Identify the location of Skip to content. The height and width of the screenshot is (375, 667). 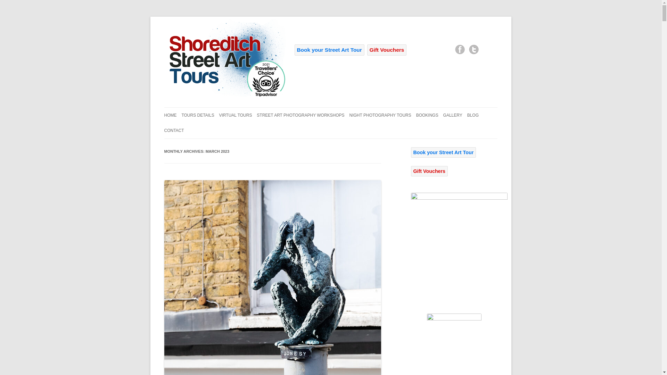
(347, 109).